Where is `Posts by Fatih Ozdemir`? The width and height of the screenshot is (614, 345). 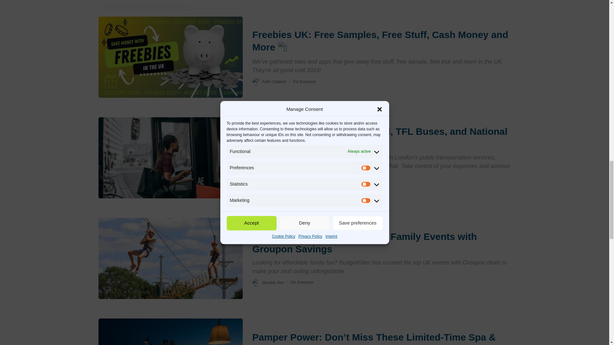
Posts by Fatih Ozdemir is located at coordinates (274, 82).